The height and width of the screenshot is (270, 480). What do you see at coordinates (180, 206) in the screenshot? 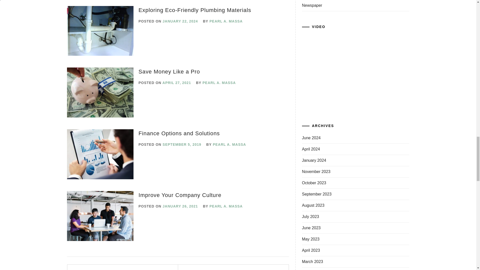
I see `JANUARY 26, 2021` at bounding box center [180, 206].